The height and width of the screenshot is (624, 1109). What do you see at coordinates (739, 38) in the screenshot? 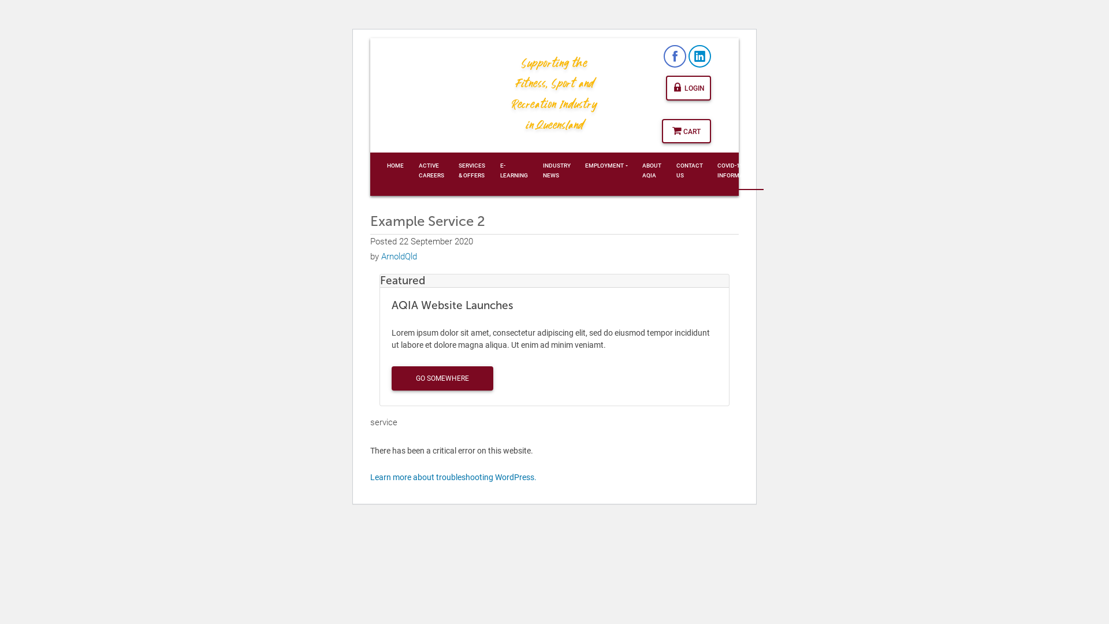
I see `Skip to content` at bounding box center [739, 38].